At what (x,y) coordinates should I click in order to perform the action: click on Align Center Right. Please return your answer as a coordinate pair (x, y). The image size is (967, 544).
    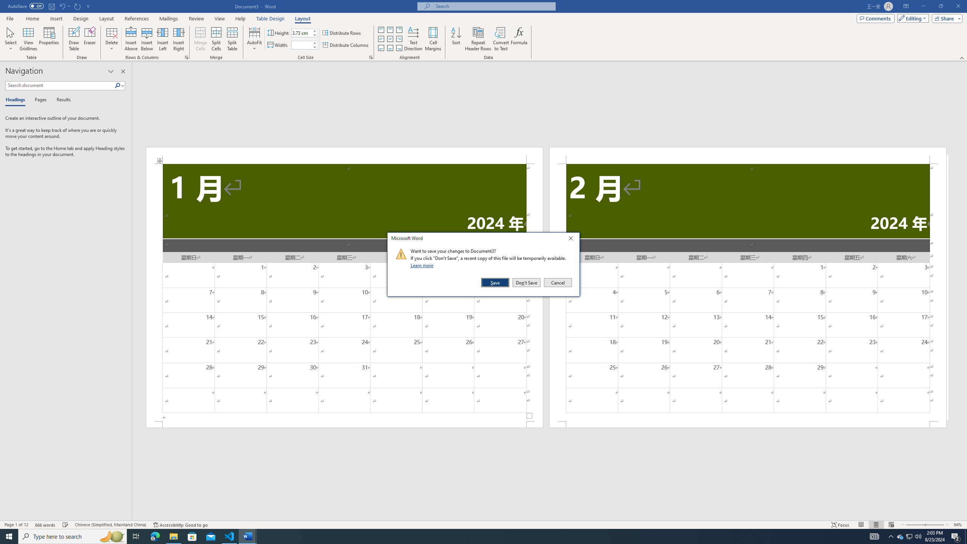
    Looking at the image, I should click on (399, 39).